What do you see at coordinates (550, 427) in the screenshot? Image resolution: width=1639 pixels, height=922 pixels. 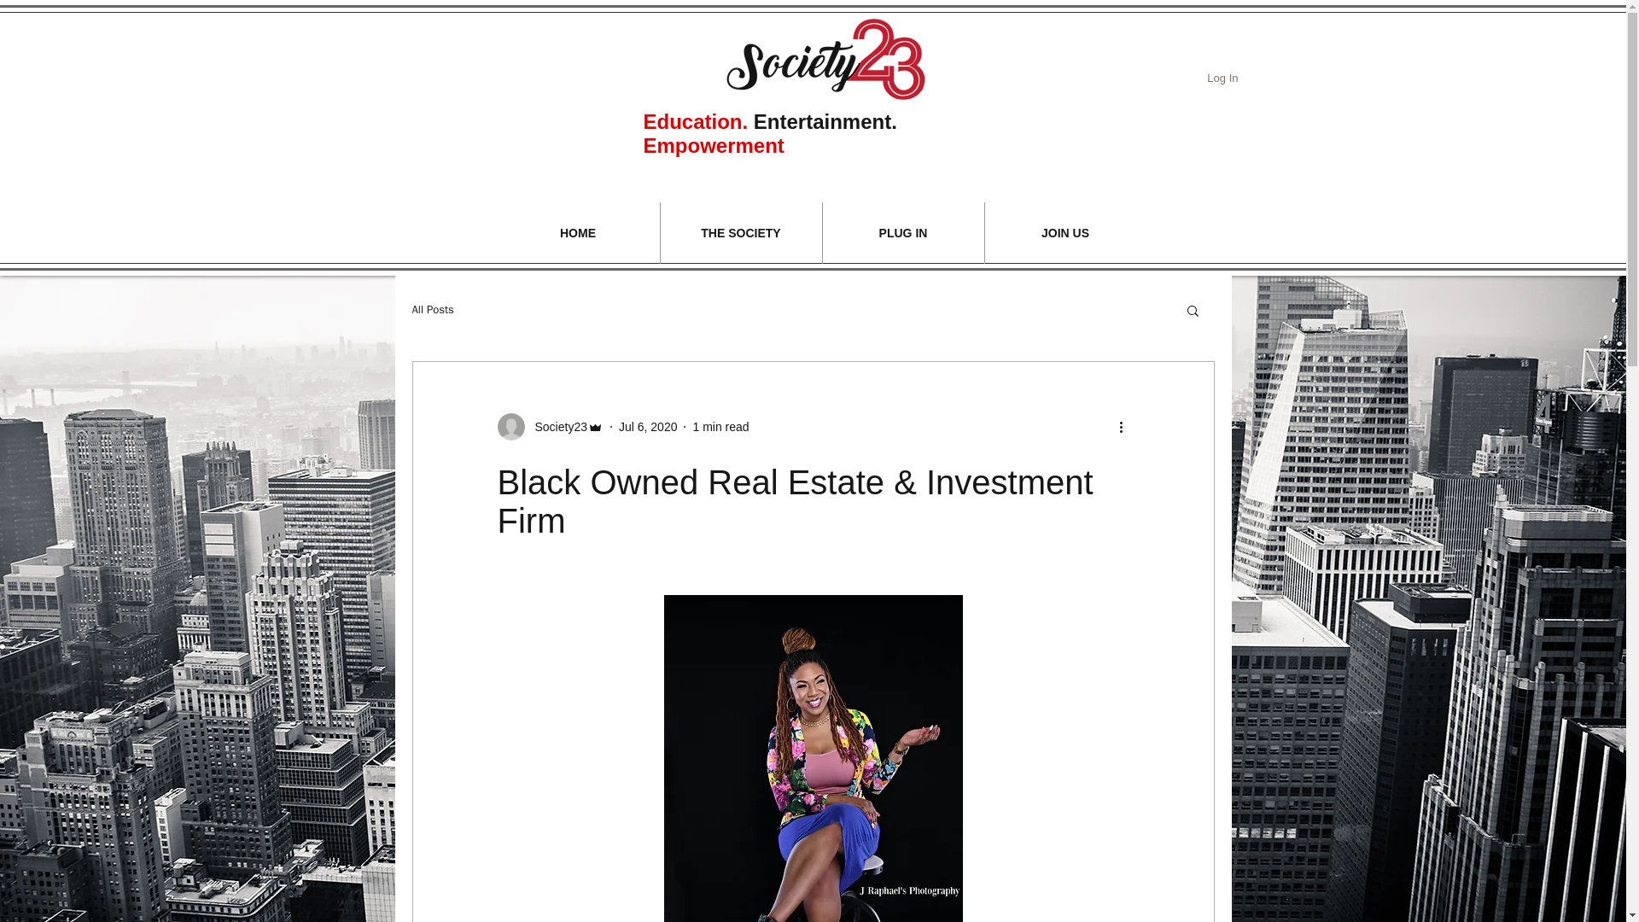 I see `Society23` at bounding box center [550, 427].